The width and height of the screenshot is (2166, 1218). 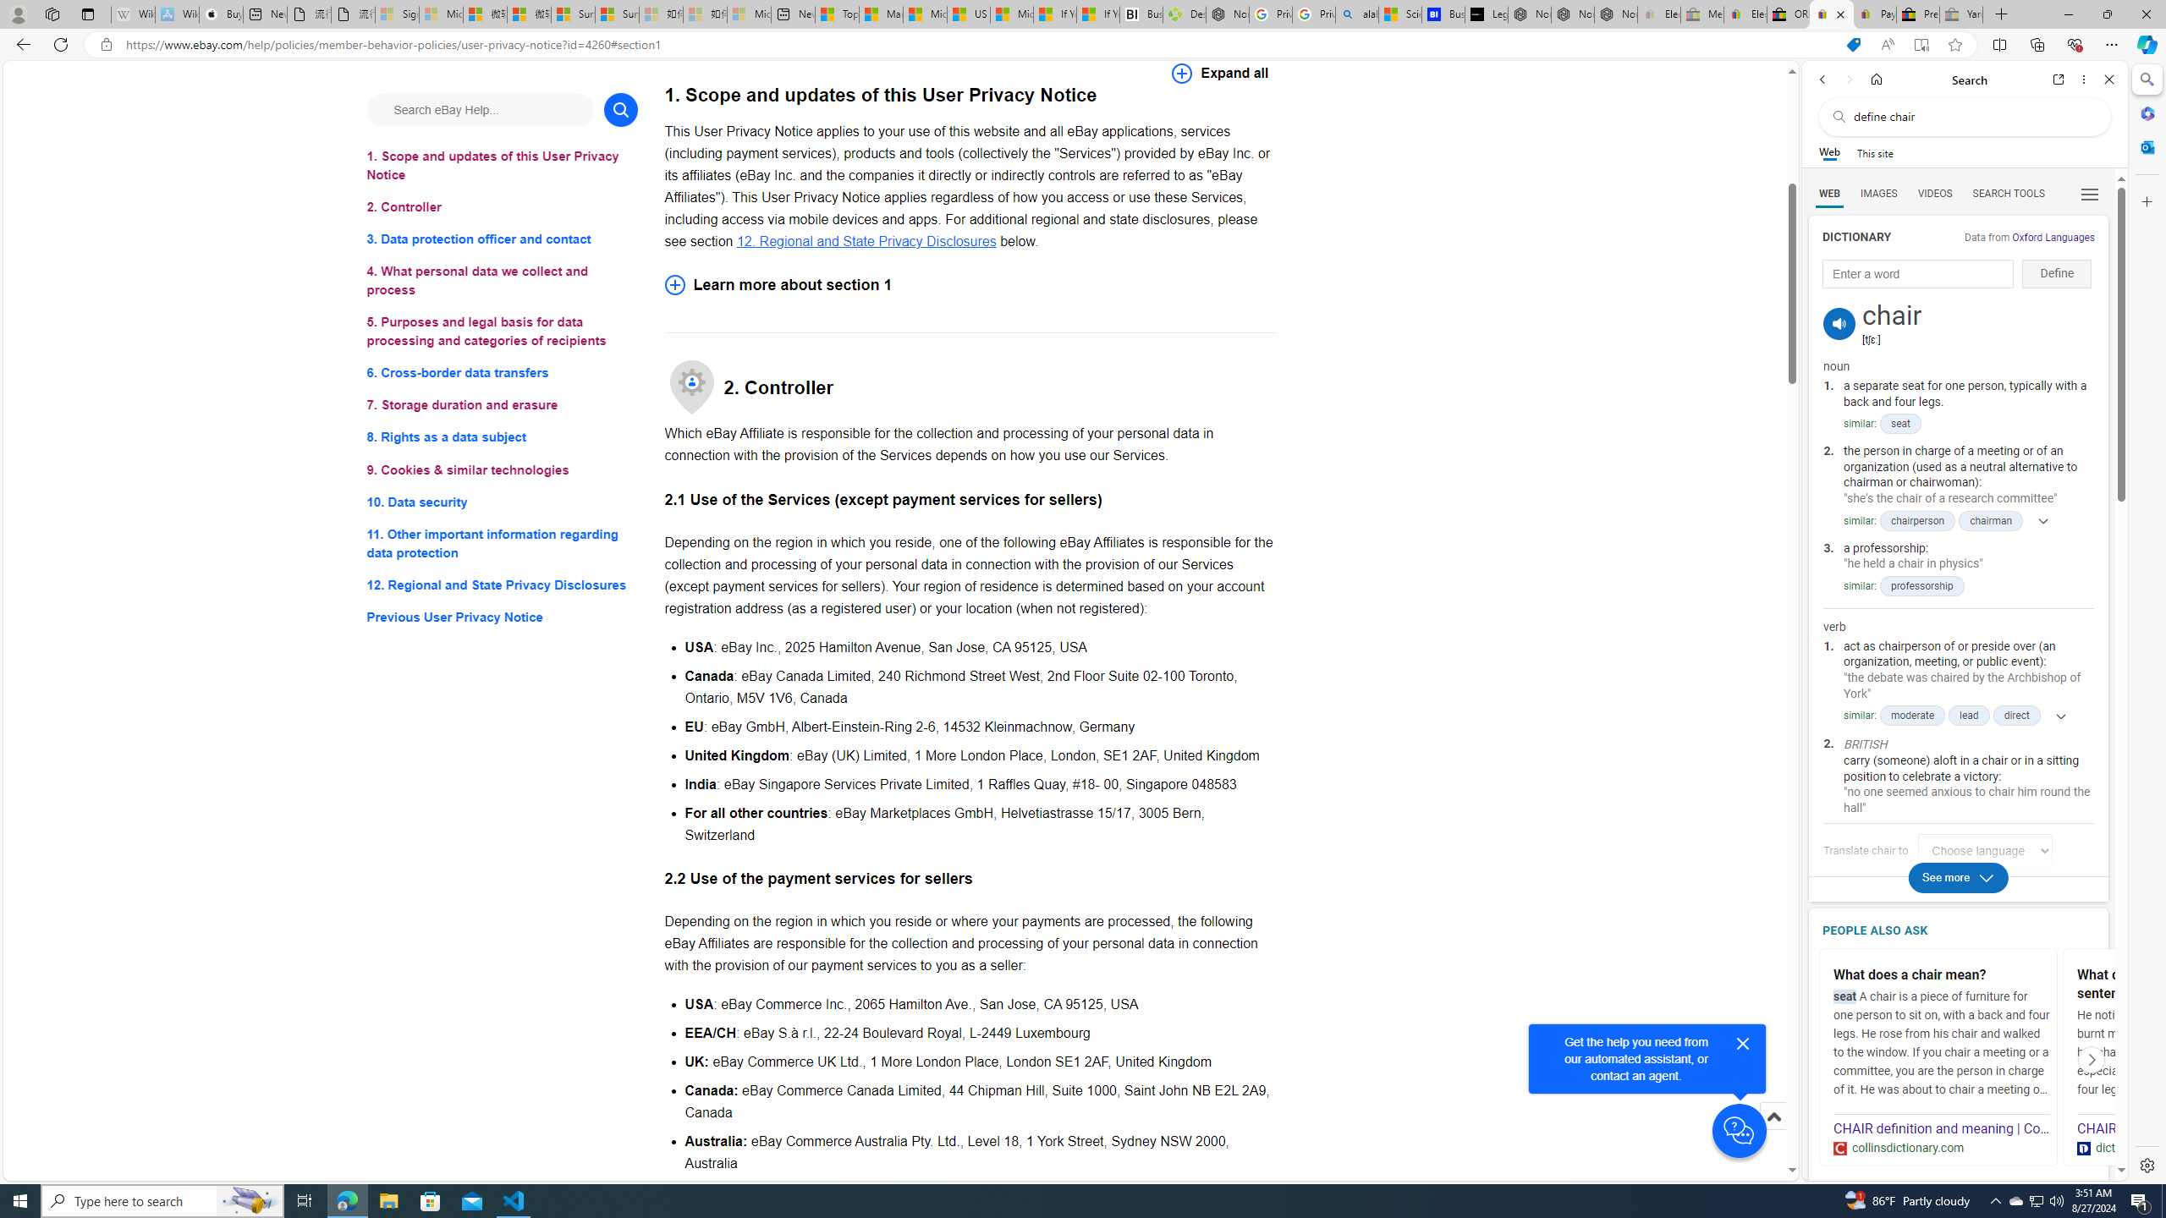 I want to click on Nordace - My Account, so click(x=1228, y=14).